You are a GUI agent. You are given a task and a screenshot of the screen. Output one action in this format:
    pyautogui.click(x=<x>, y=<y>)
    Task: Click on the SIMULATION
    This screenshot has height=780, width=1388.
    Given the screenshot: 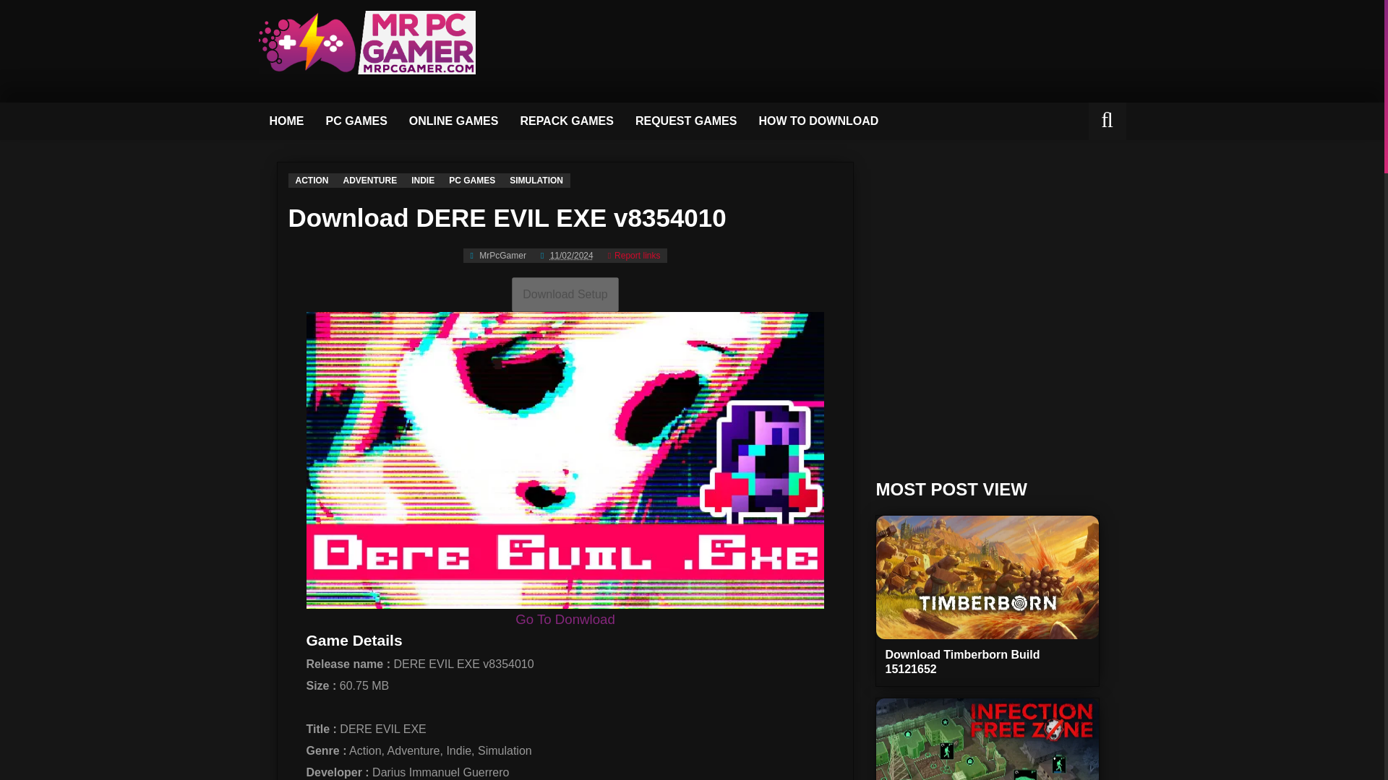 What is the action you would take?
    pyautogui.click(x=536, y=181)
    